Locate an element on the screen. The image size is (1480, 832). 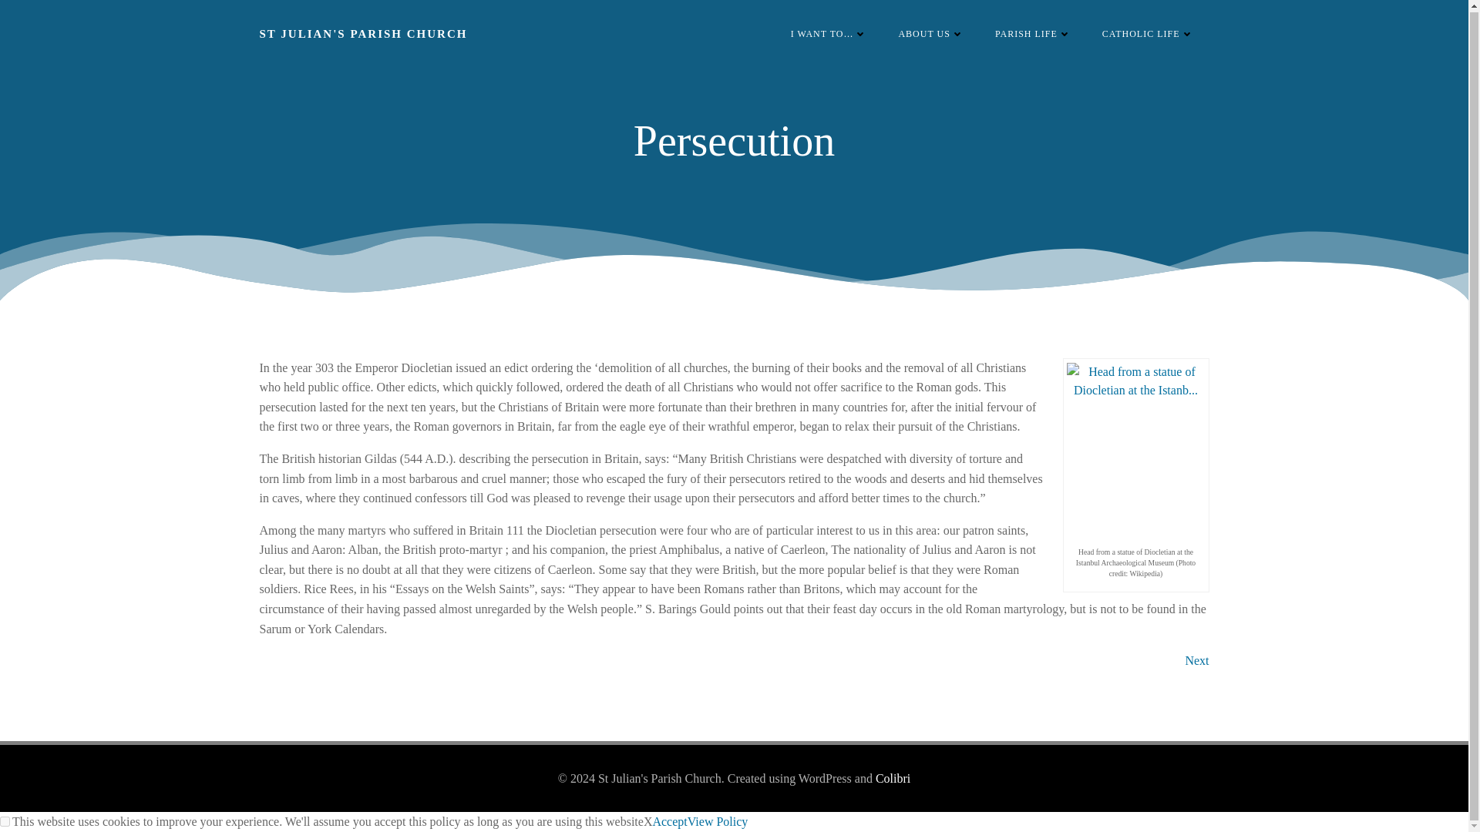
CATHOLIC LIFE is located at coordinates (1149, 33).